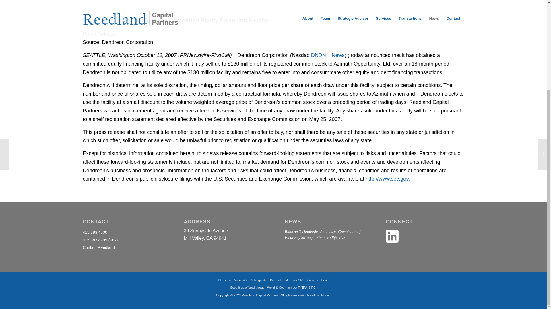 Image resolution: width=551 pixels, height=309 pixels. What do you see at coordinates (302, 287) in the screenshot?
I see `Read disclaimer` at bounding box center [302, 287].